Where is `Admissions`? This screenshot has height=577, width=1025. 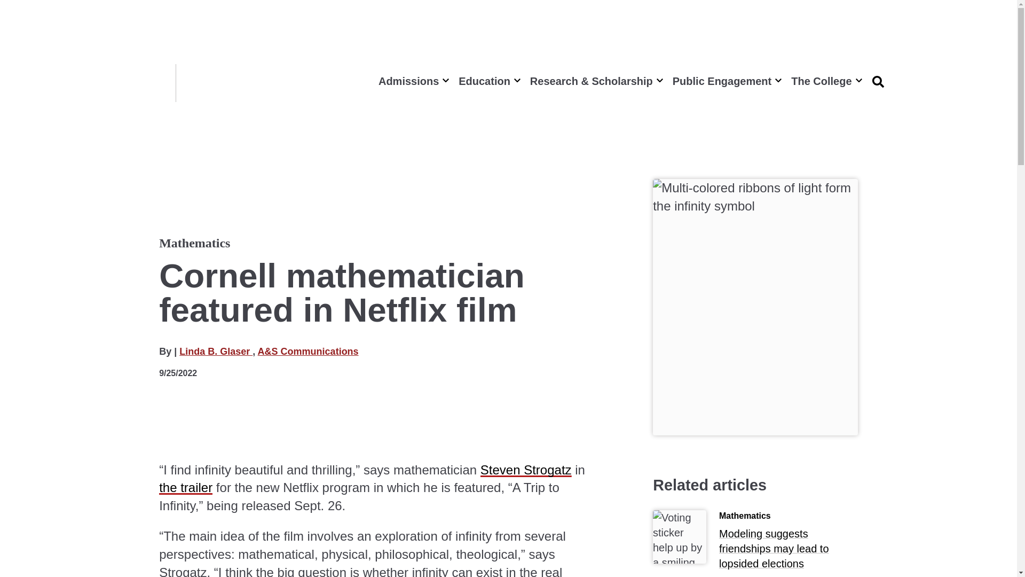 Admissions is located at coordinates (412, 81).